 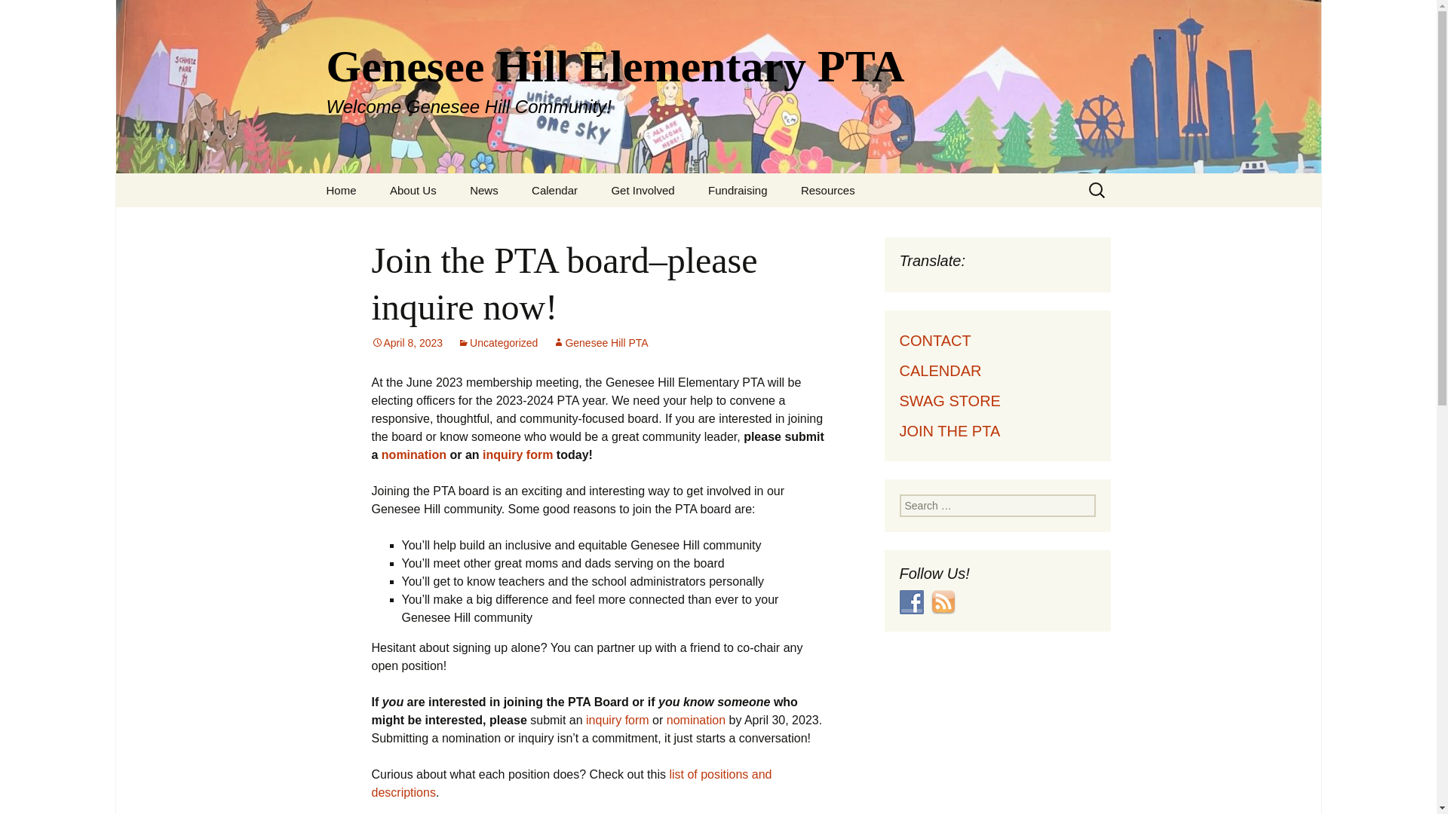 What do you see at coordinates (943, 602) in the screenshot?
I see `Resources` at bounding box center [943, 602].